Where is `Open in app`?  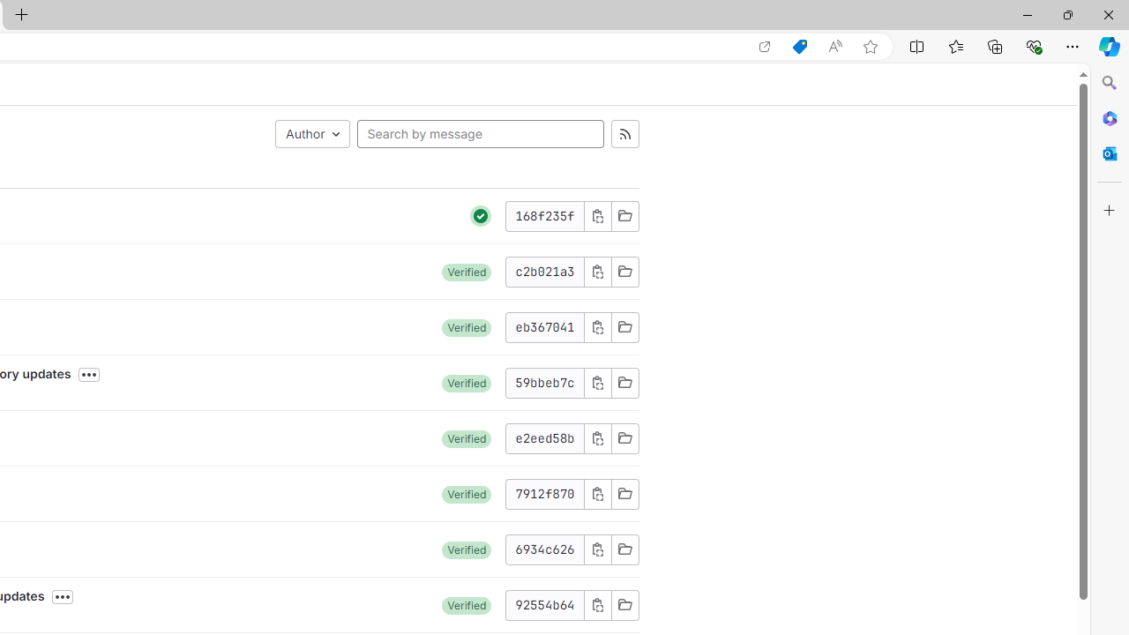
Open in app is located at coordinates (765, 47).